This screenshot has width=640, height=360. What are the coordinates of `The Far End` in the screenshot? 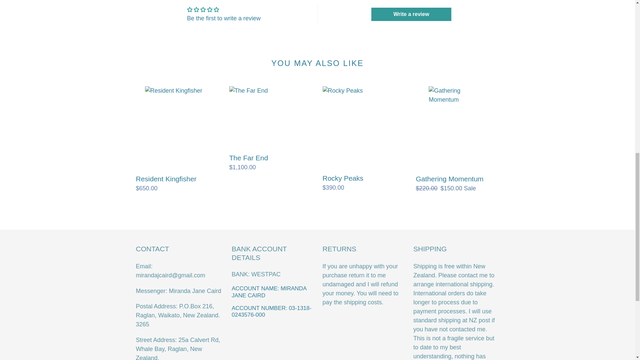 It's located at (271, 129).